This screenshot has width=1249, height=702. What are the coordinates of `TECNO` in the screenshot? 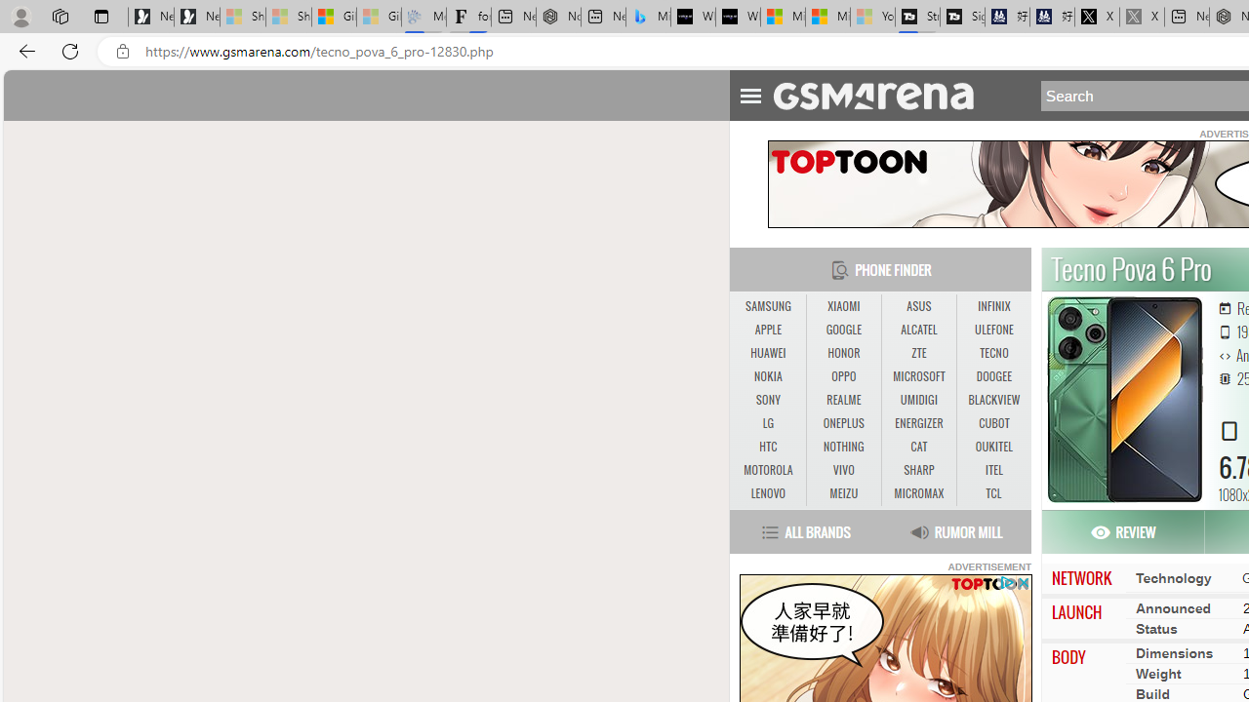 It's located at (993, 353).